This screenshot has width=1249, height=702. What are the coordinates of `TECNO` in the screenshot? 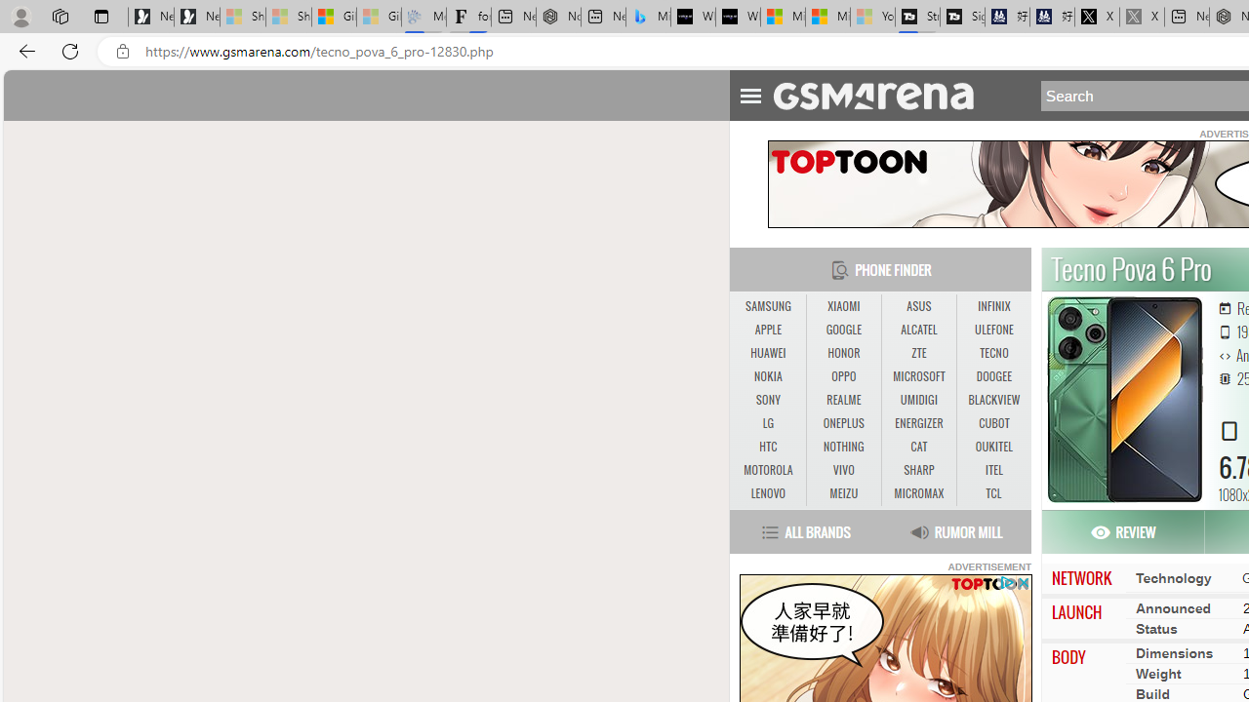 It's located at (993, 353).